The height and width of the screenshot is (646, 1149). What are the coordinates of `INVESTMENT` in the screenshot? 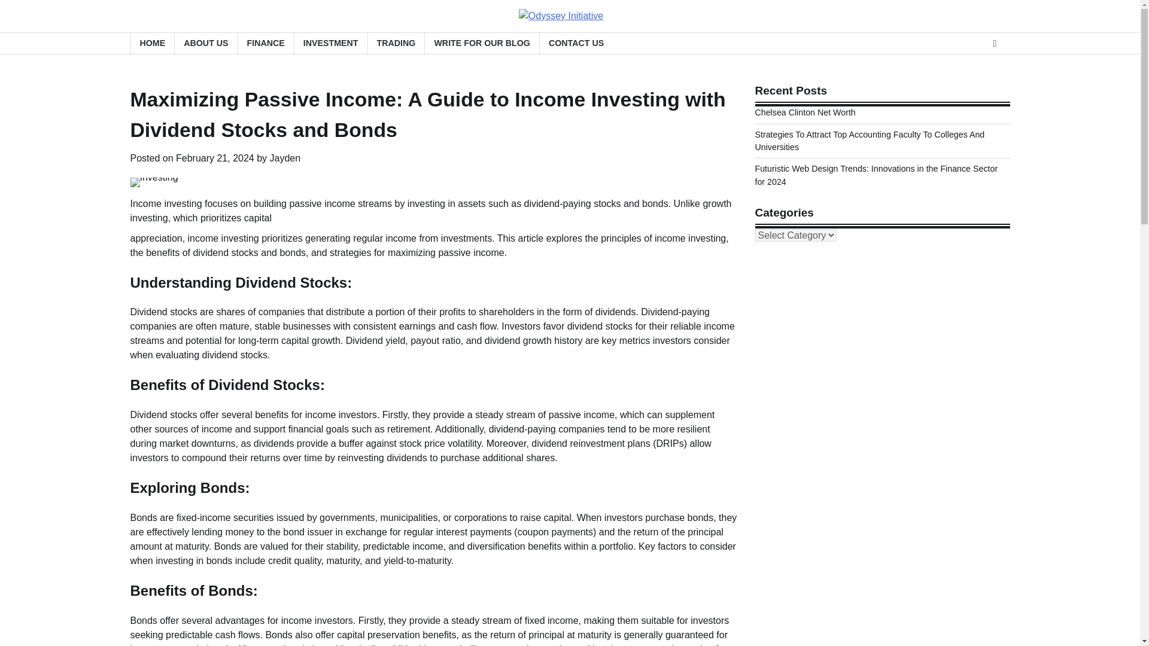 It's located at (330, 43).